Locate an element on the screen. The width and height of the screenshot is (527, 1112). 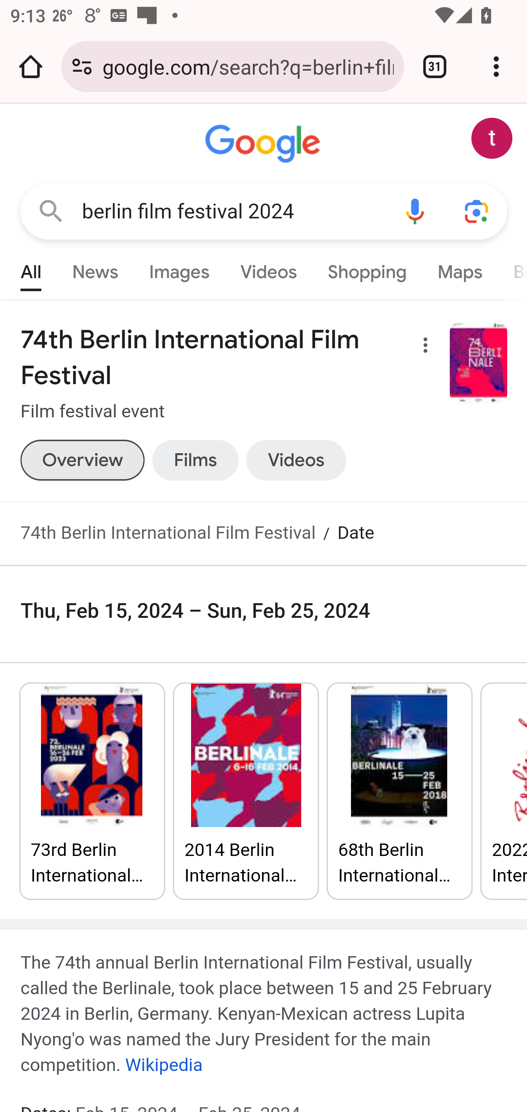
Shopping is located at coordinates (367, 268).